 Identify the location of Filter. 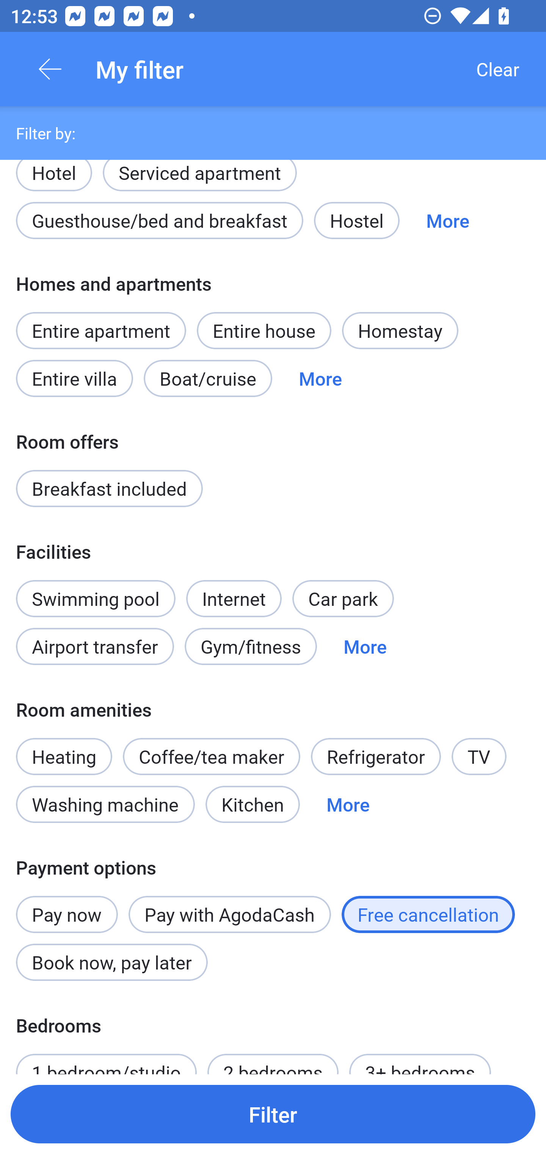
(273, 1114).